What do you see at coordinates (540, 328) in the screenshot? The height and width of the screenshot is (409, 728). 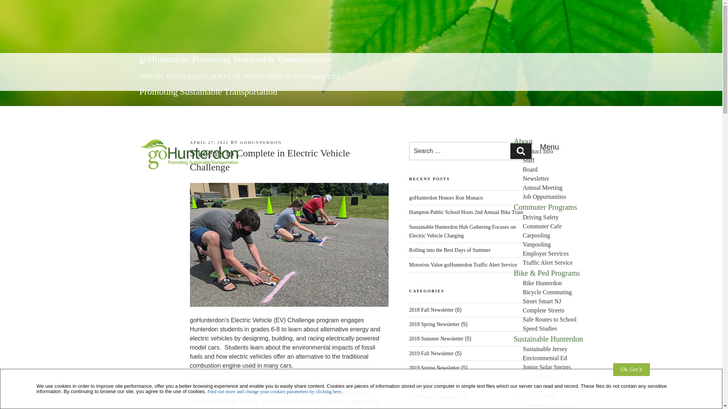 I see `Speed Studies` at bounding box center [540, 328].